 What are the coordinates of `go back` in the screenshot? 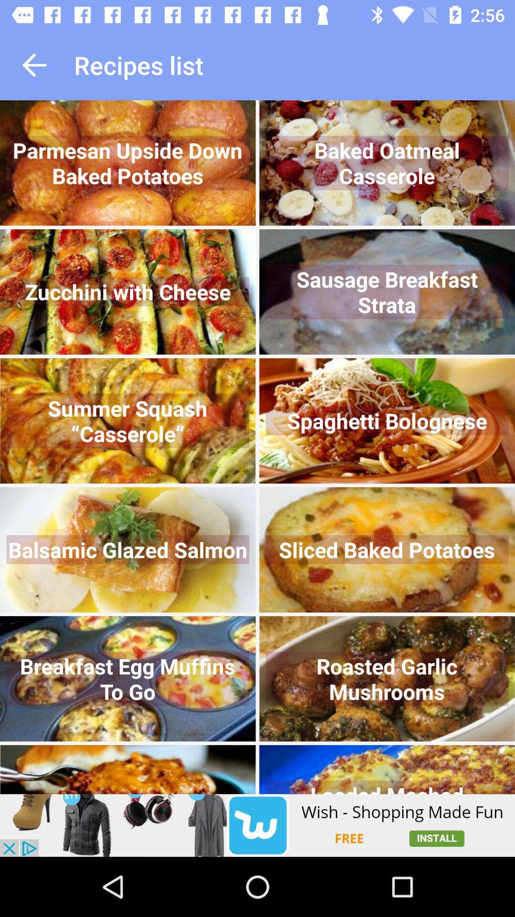 It's located at (34, 65).